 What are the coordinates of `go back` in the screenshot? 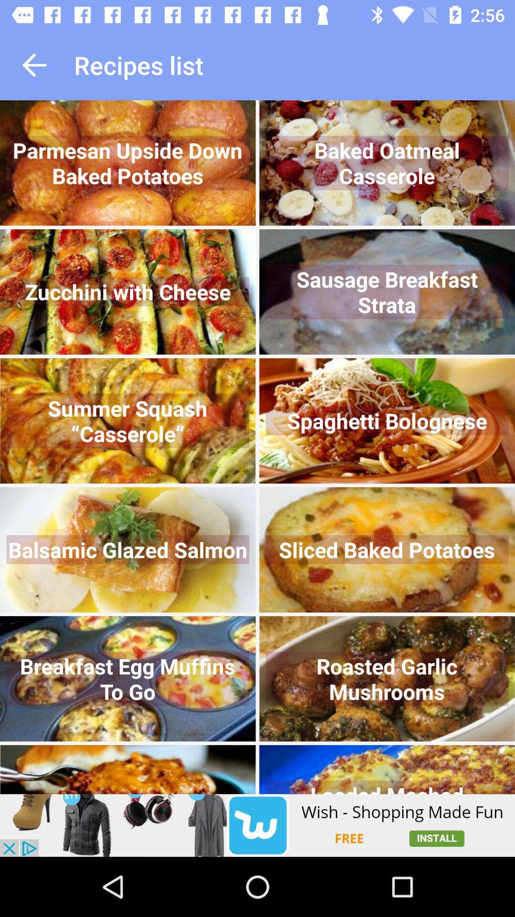 It's located at (34, 65).